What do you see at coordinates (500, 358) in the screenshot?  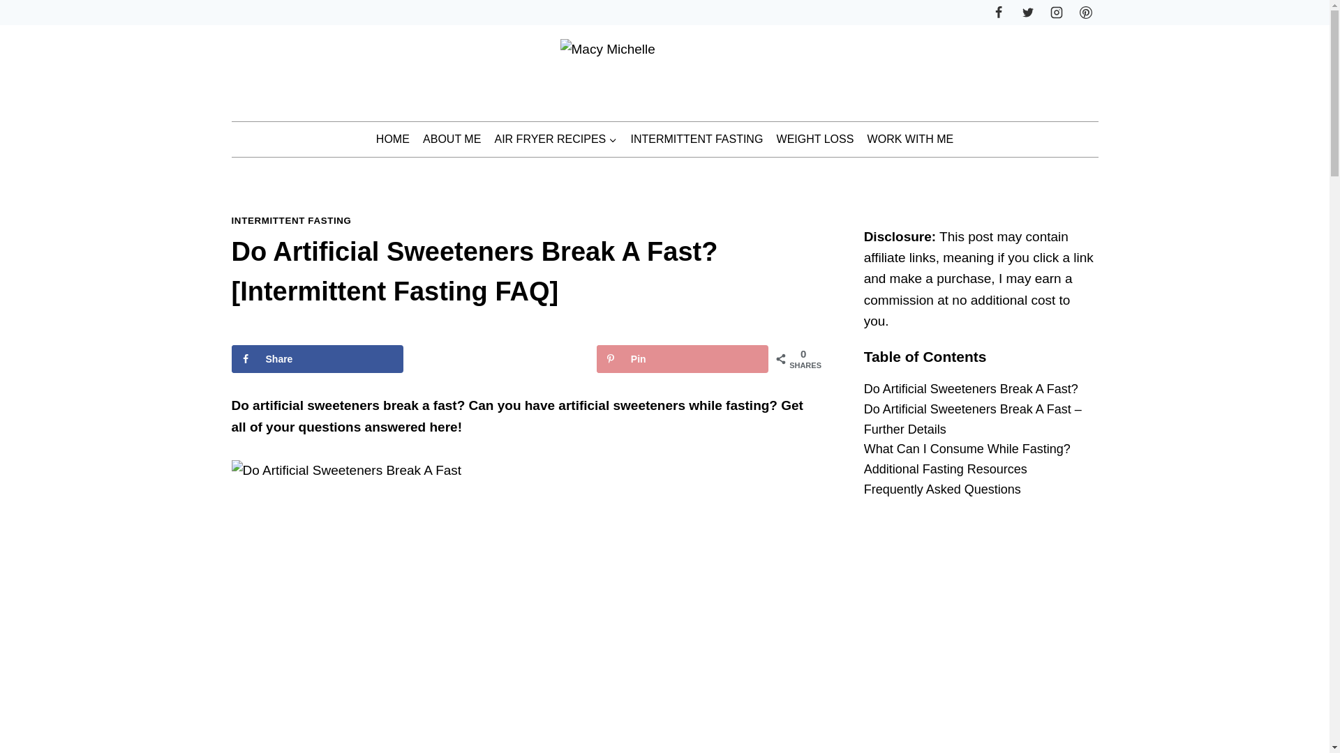 I see `Share on X` at bounding box center [500, 358].